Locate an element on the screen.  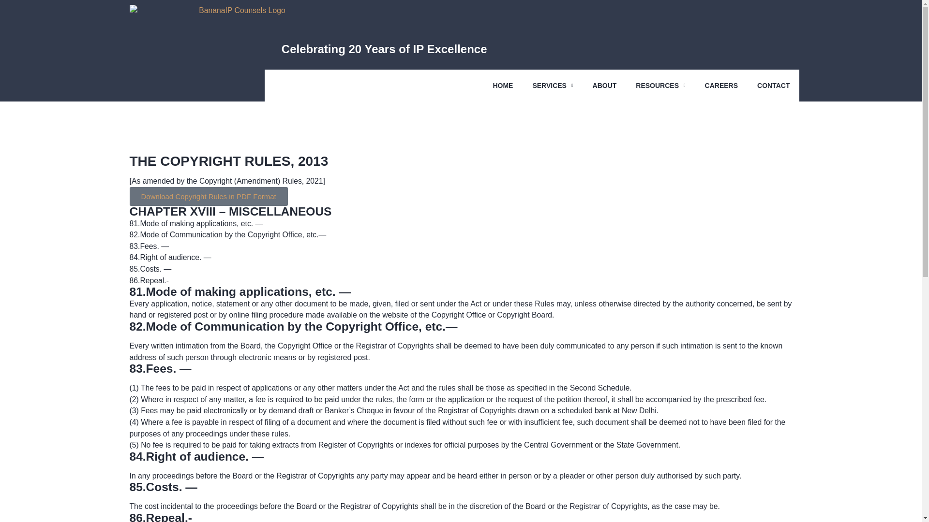
HOME is located at coordinates (502, 85).